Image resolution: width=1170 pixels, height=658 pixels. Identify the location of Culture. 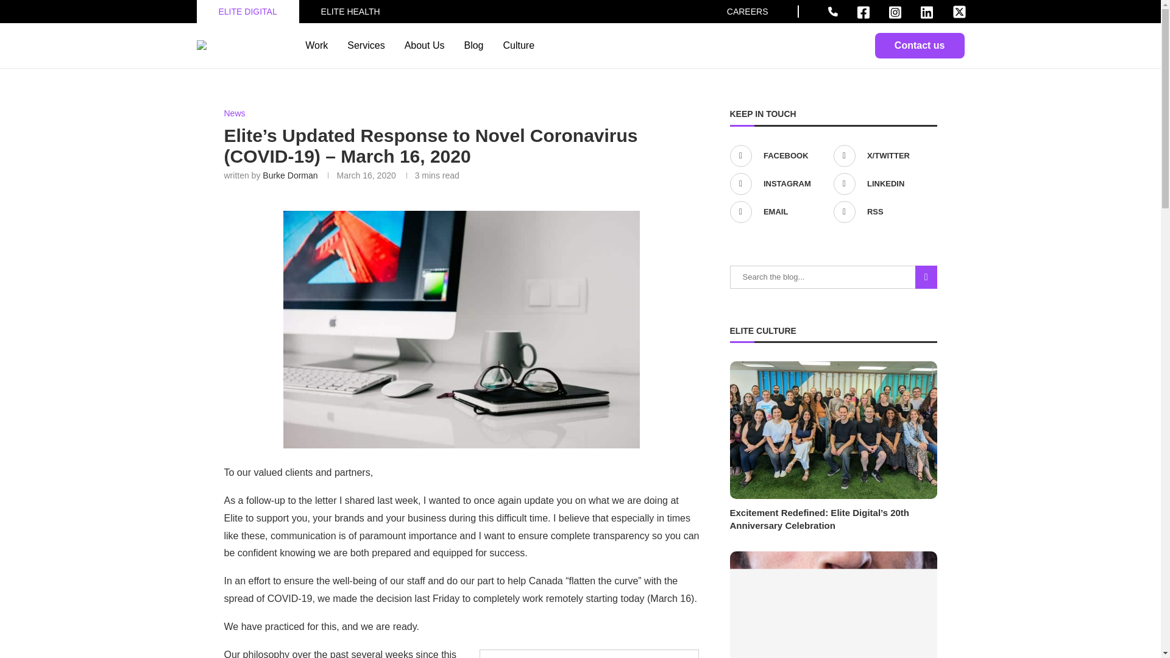
(519, 45).